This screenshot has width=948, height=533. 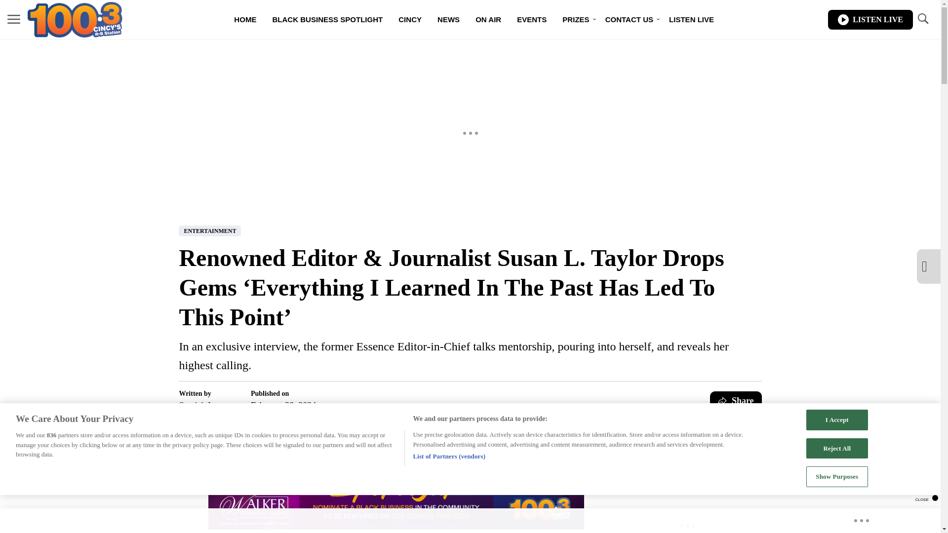 I want to click on LISTEN LIVE, so click(x=691, y=20).